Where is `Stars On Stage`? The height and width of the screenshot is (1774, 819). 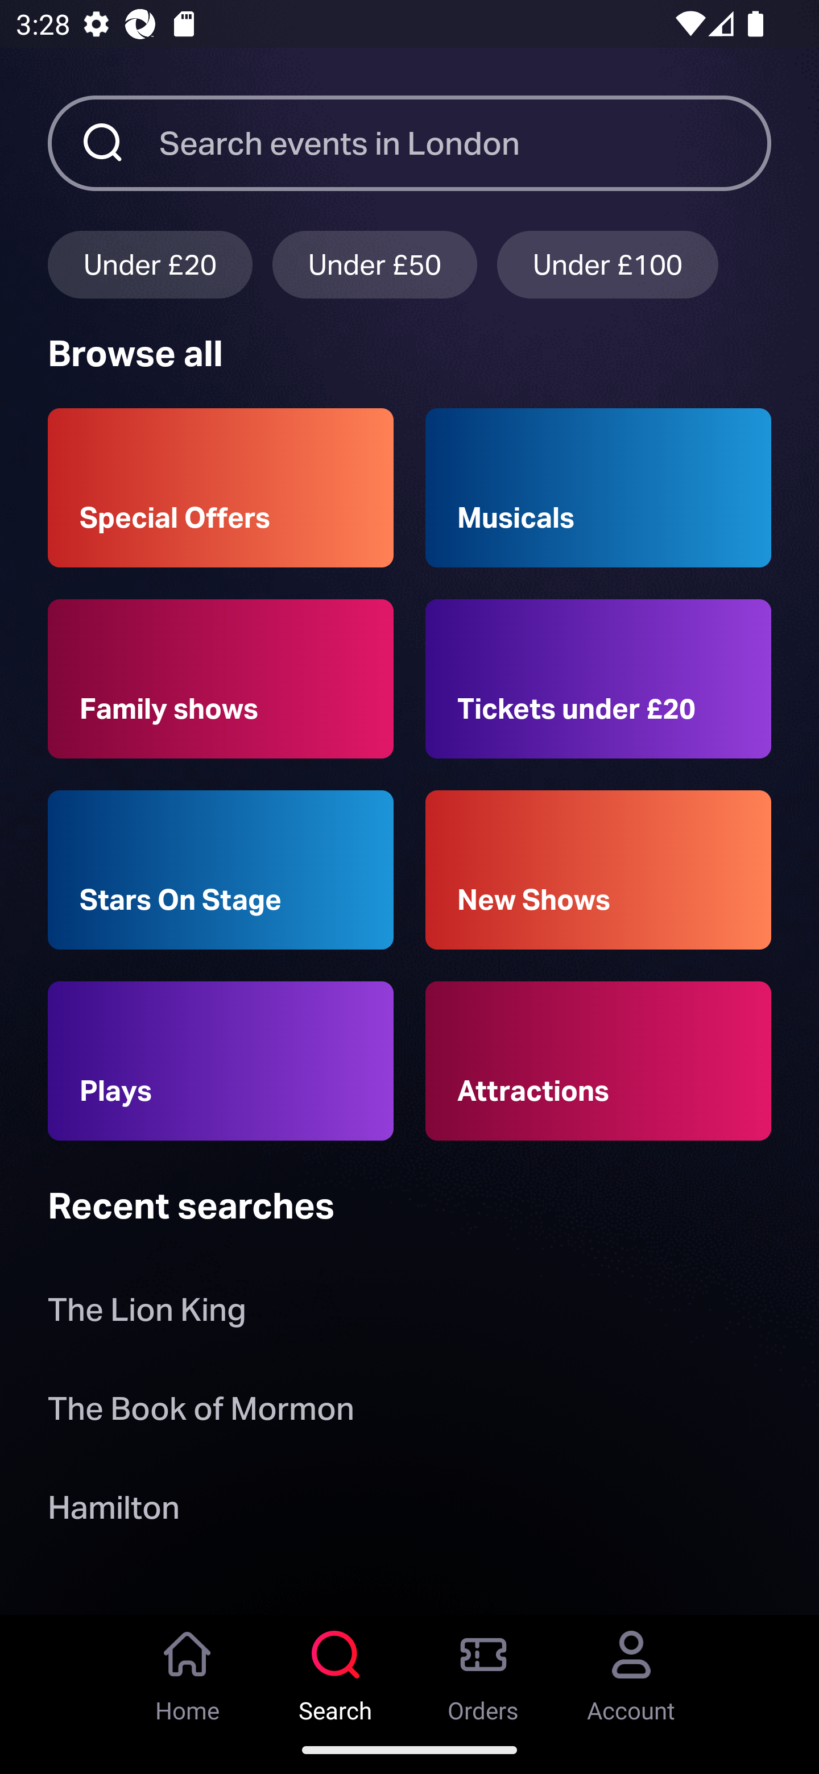
Stars On Stage is located at coordinates (221, 870).